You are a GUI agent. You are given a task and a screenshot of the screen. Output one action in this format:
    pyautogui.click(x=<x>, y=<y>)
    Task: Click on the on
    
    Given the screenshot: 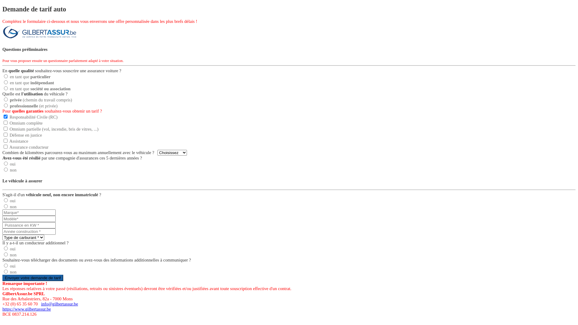 What is the action you would take?
    pyautogui.click(x=5, y=117)
    